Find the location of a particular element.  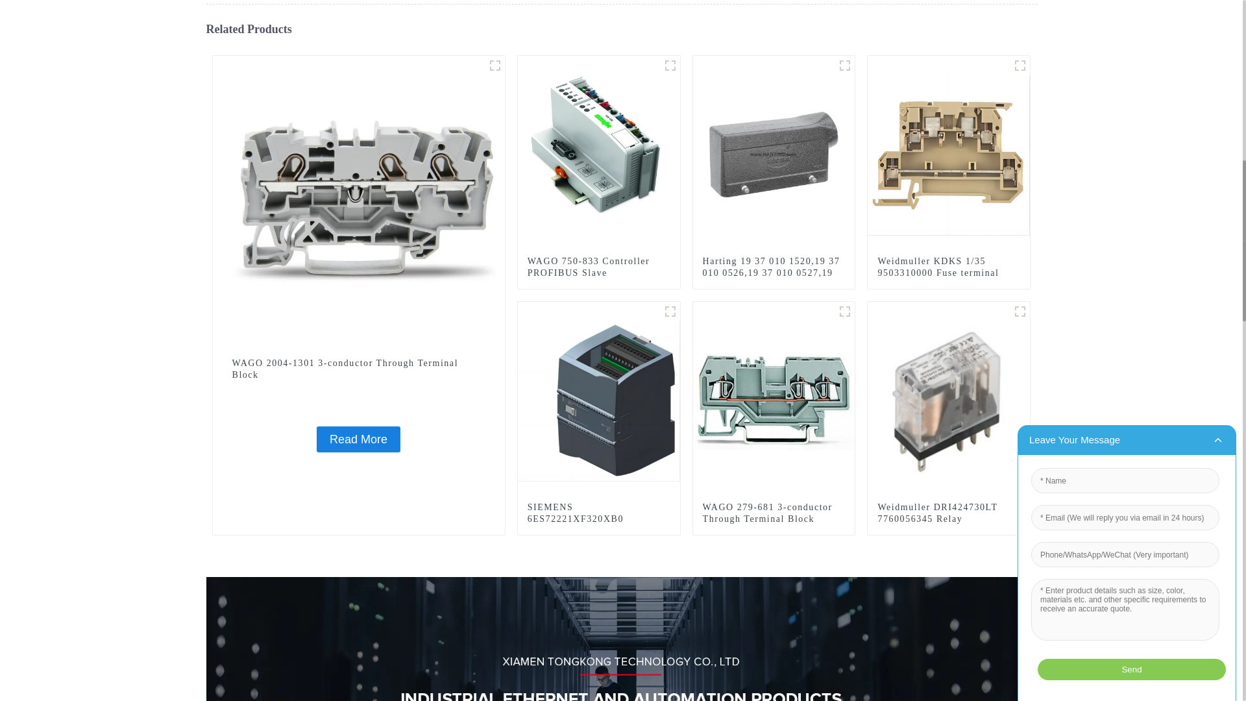

WAGO 279-681 is located at coordinates (845, 312).